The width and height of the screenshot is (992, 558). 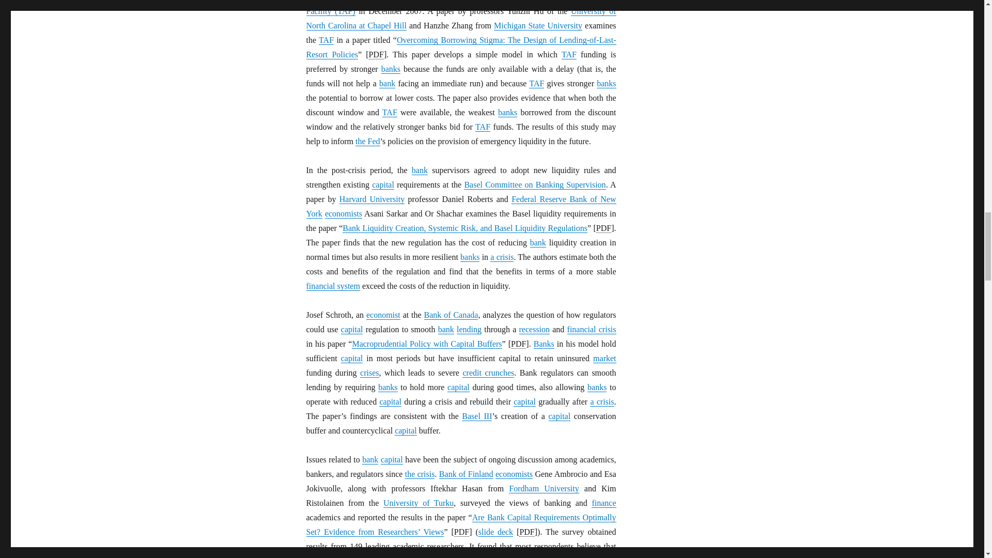 I want to click on Portable Document Format, so click(x=376, y=55).